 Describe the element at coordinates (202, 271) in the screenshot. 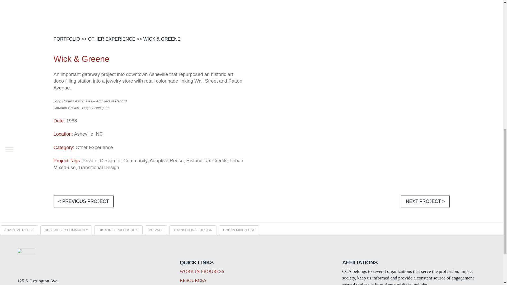

I see `WORK IN PROGRESS` at that location.